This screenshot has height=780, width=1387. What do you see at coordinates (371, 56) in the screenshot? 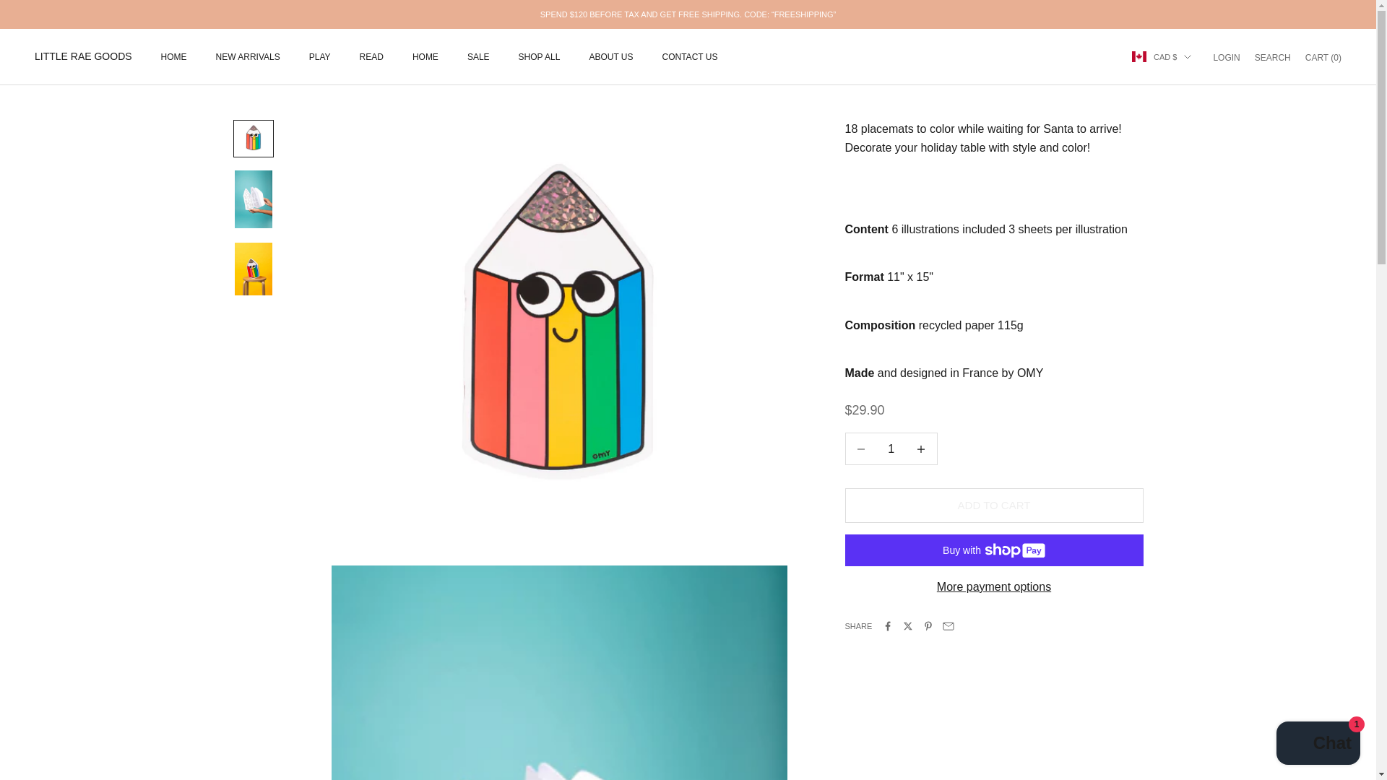
I see `ABOUT US` at bounding box center [371, 56].